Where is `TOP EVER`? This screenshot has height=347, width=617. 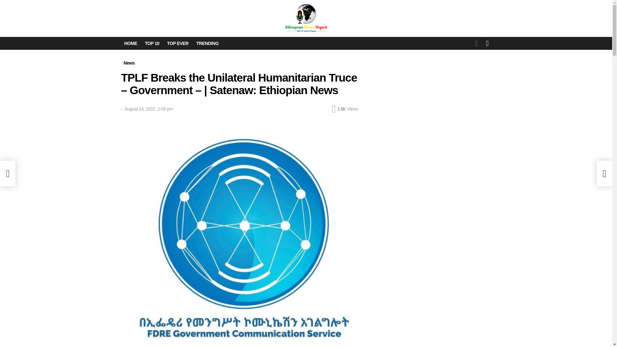
TOP EVER is located at coordinates (178, 43).